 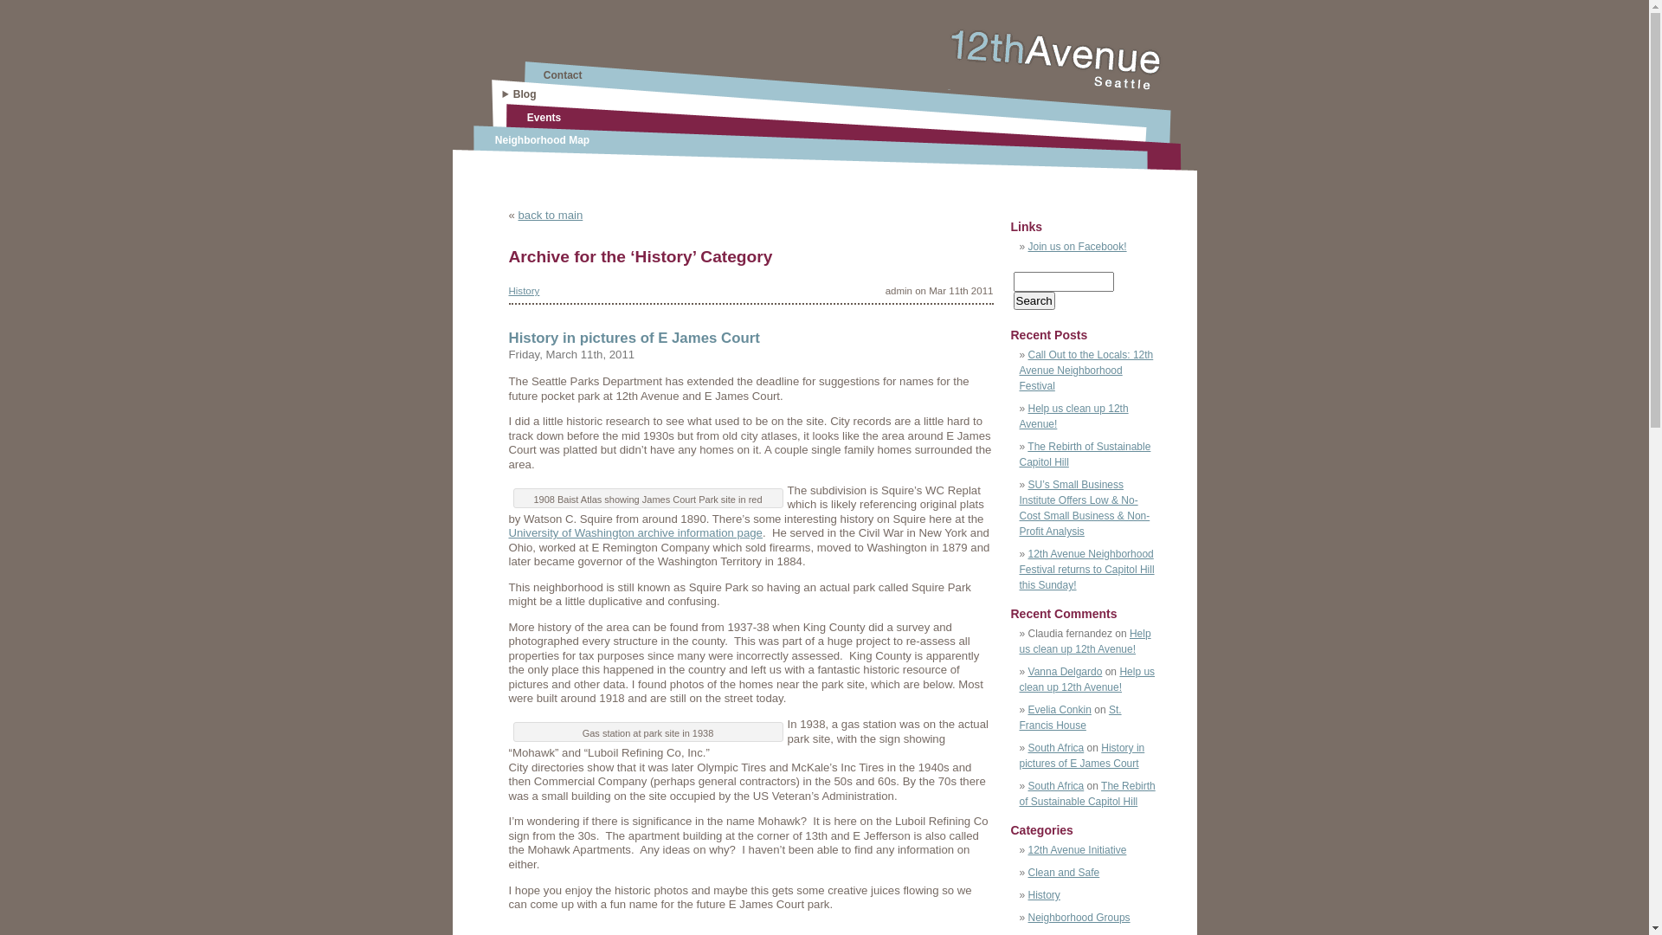 What do you see at coordinates (635, 533) in the screenshot?
I see `University of Washington archive information page` at bounding box center [635, 533].